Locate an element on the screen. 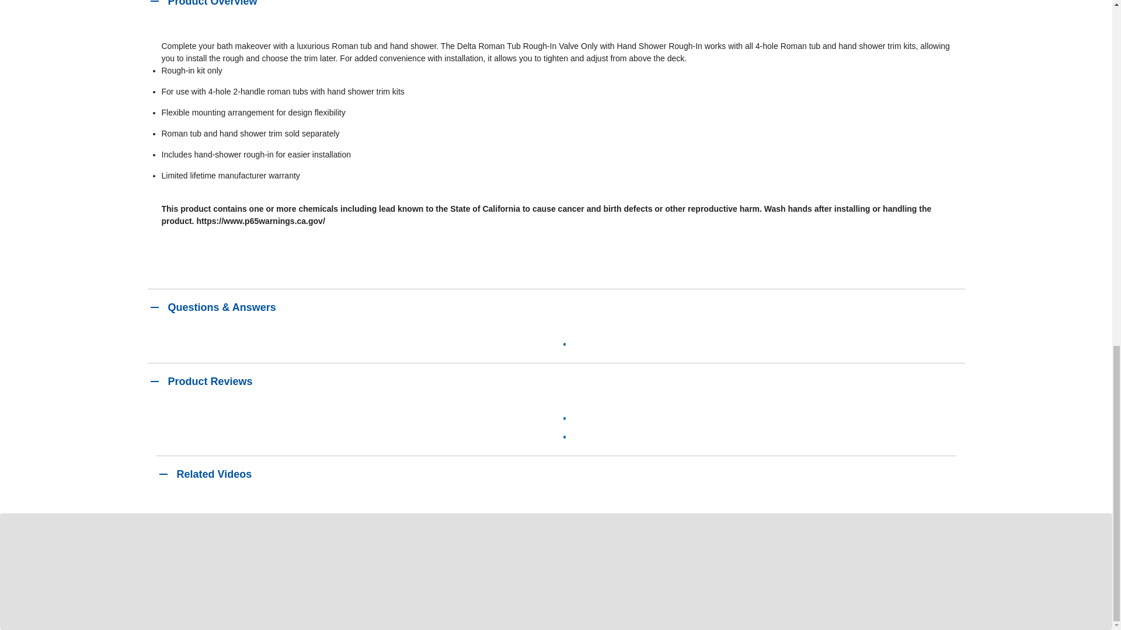 The image size is (1121, 630). Related Videos is located at coordinates (556, 474).